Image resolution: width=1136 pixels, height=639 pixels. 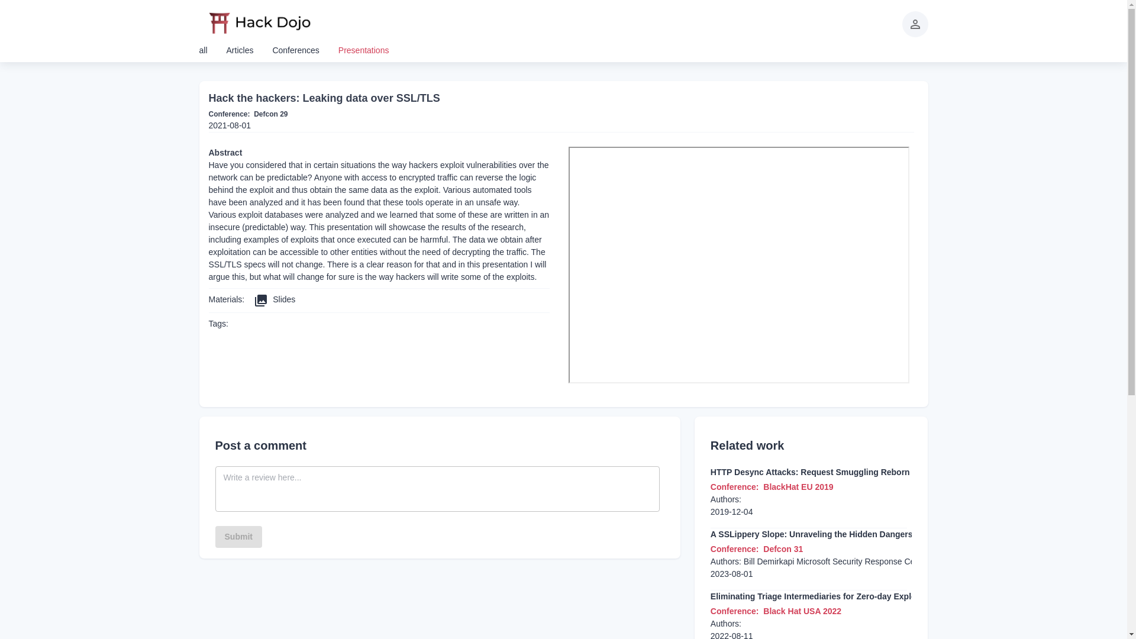 I want to click on Conferences, so click(x=296, y=50).